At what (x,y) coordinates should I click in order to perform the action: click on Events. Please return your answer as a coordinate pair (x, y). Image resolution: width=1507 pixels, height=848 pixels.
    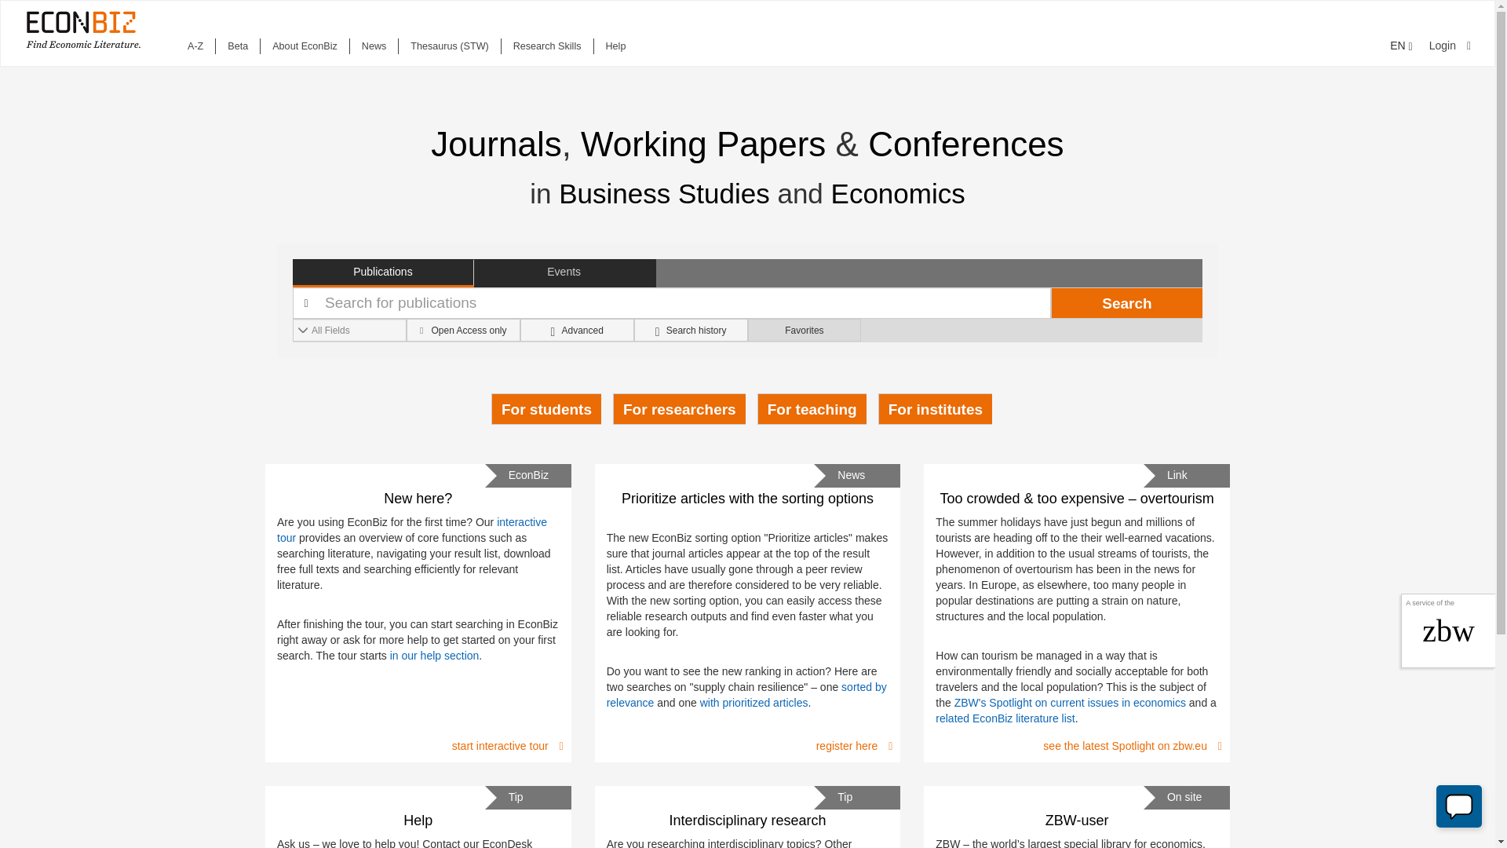
    Looking at the image, I should click on (565, 273).